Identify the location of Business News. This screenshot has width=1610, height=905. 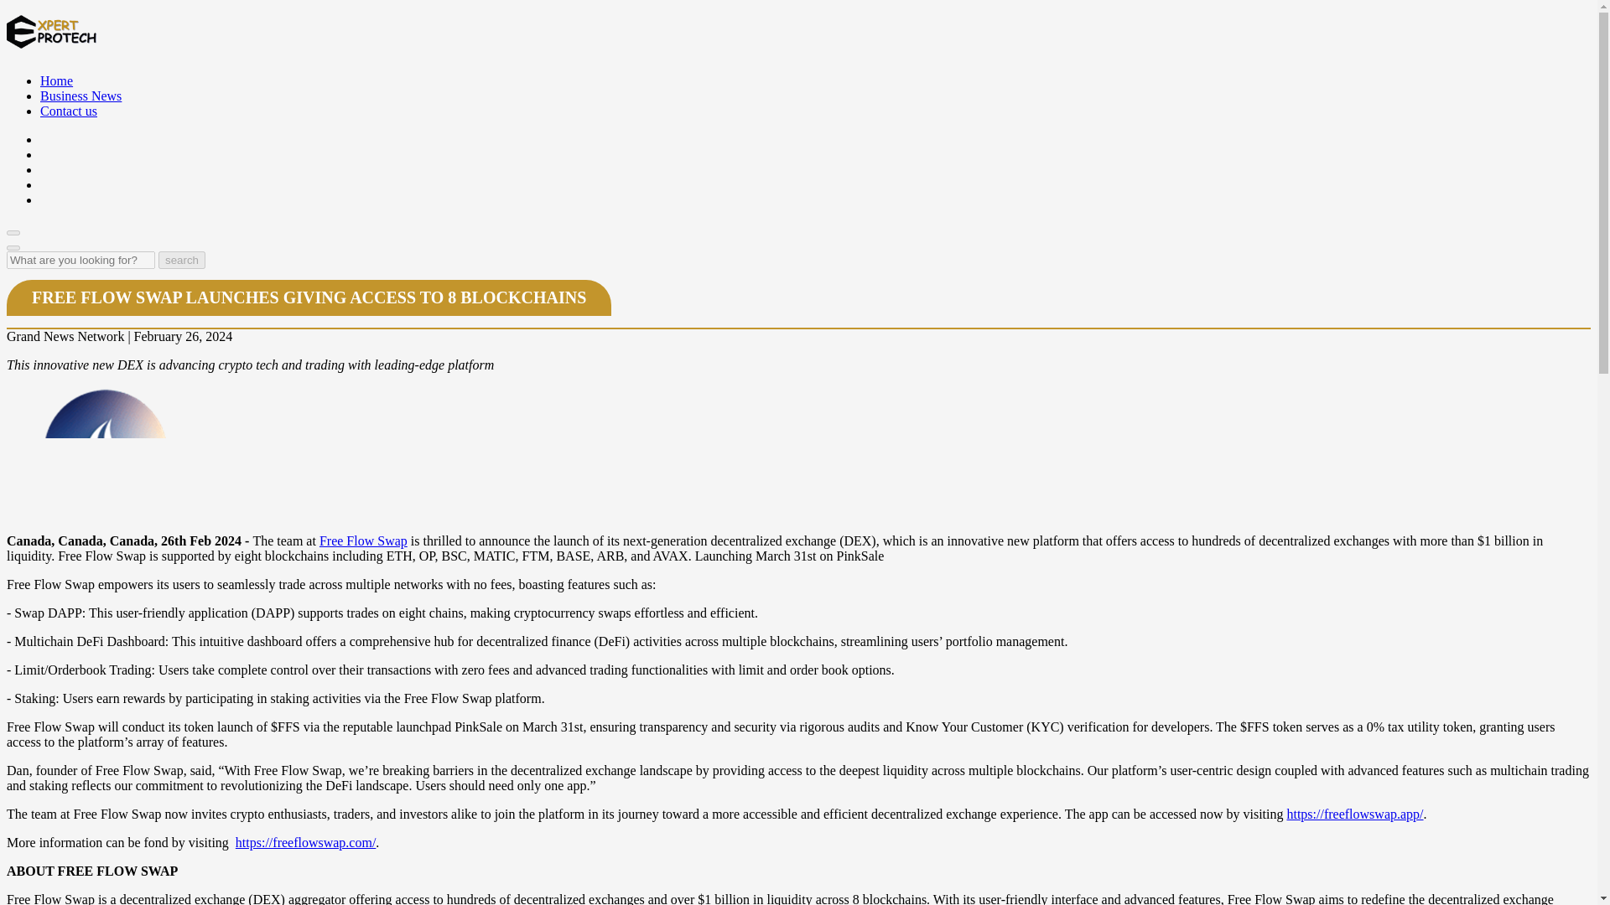
(80, 96).